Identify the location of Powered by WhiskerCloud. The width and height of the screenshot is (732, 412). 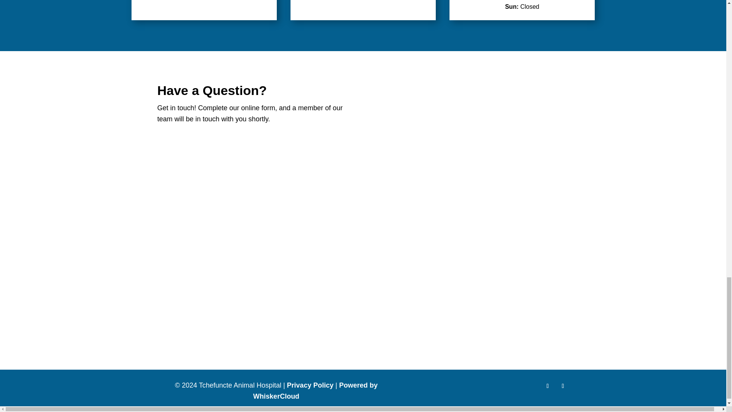
(315, 391).